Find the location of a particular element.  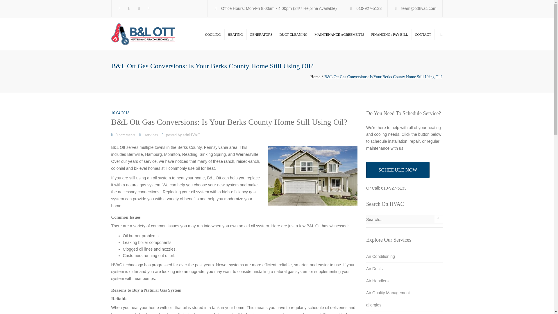

erinHVAC is located at coordinates (192, 135).